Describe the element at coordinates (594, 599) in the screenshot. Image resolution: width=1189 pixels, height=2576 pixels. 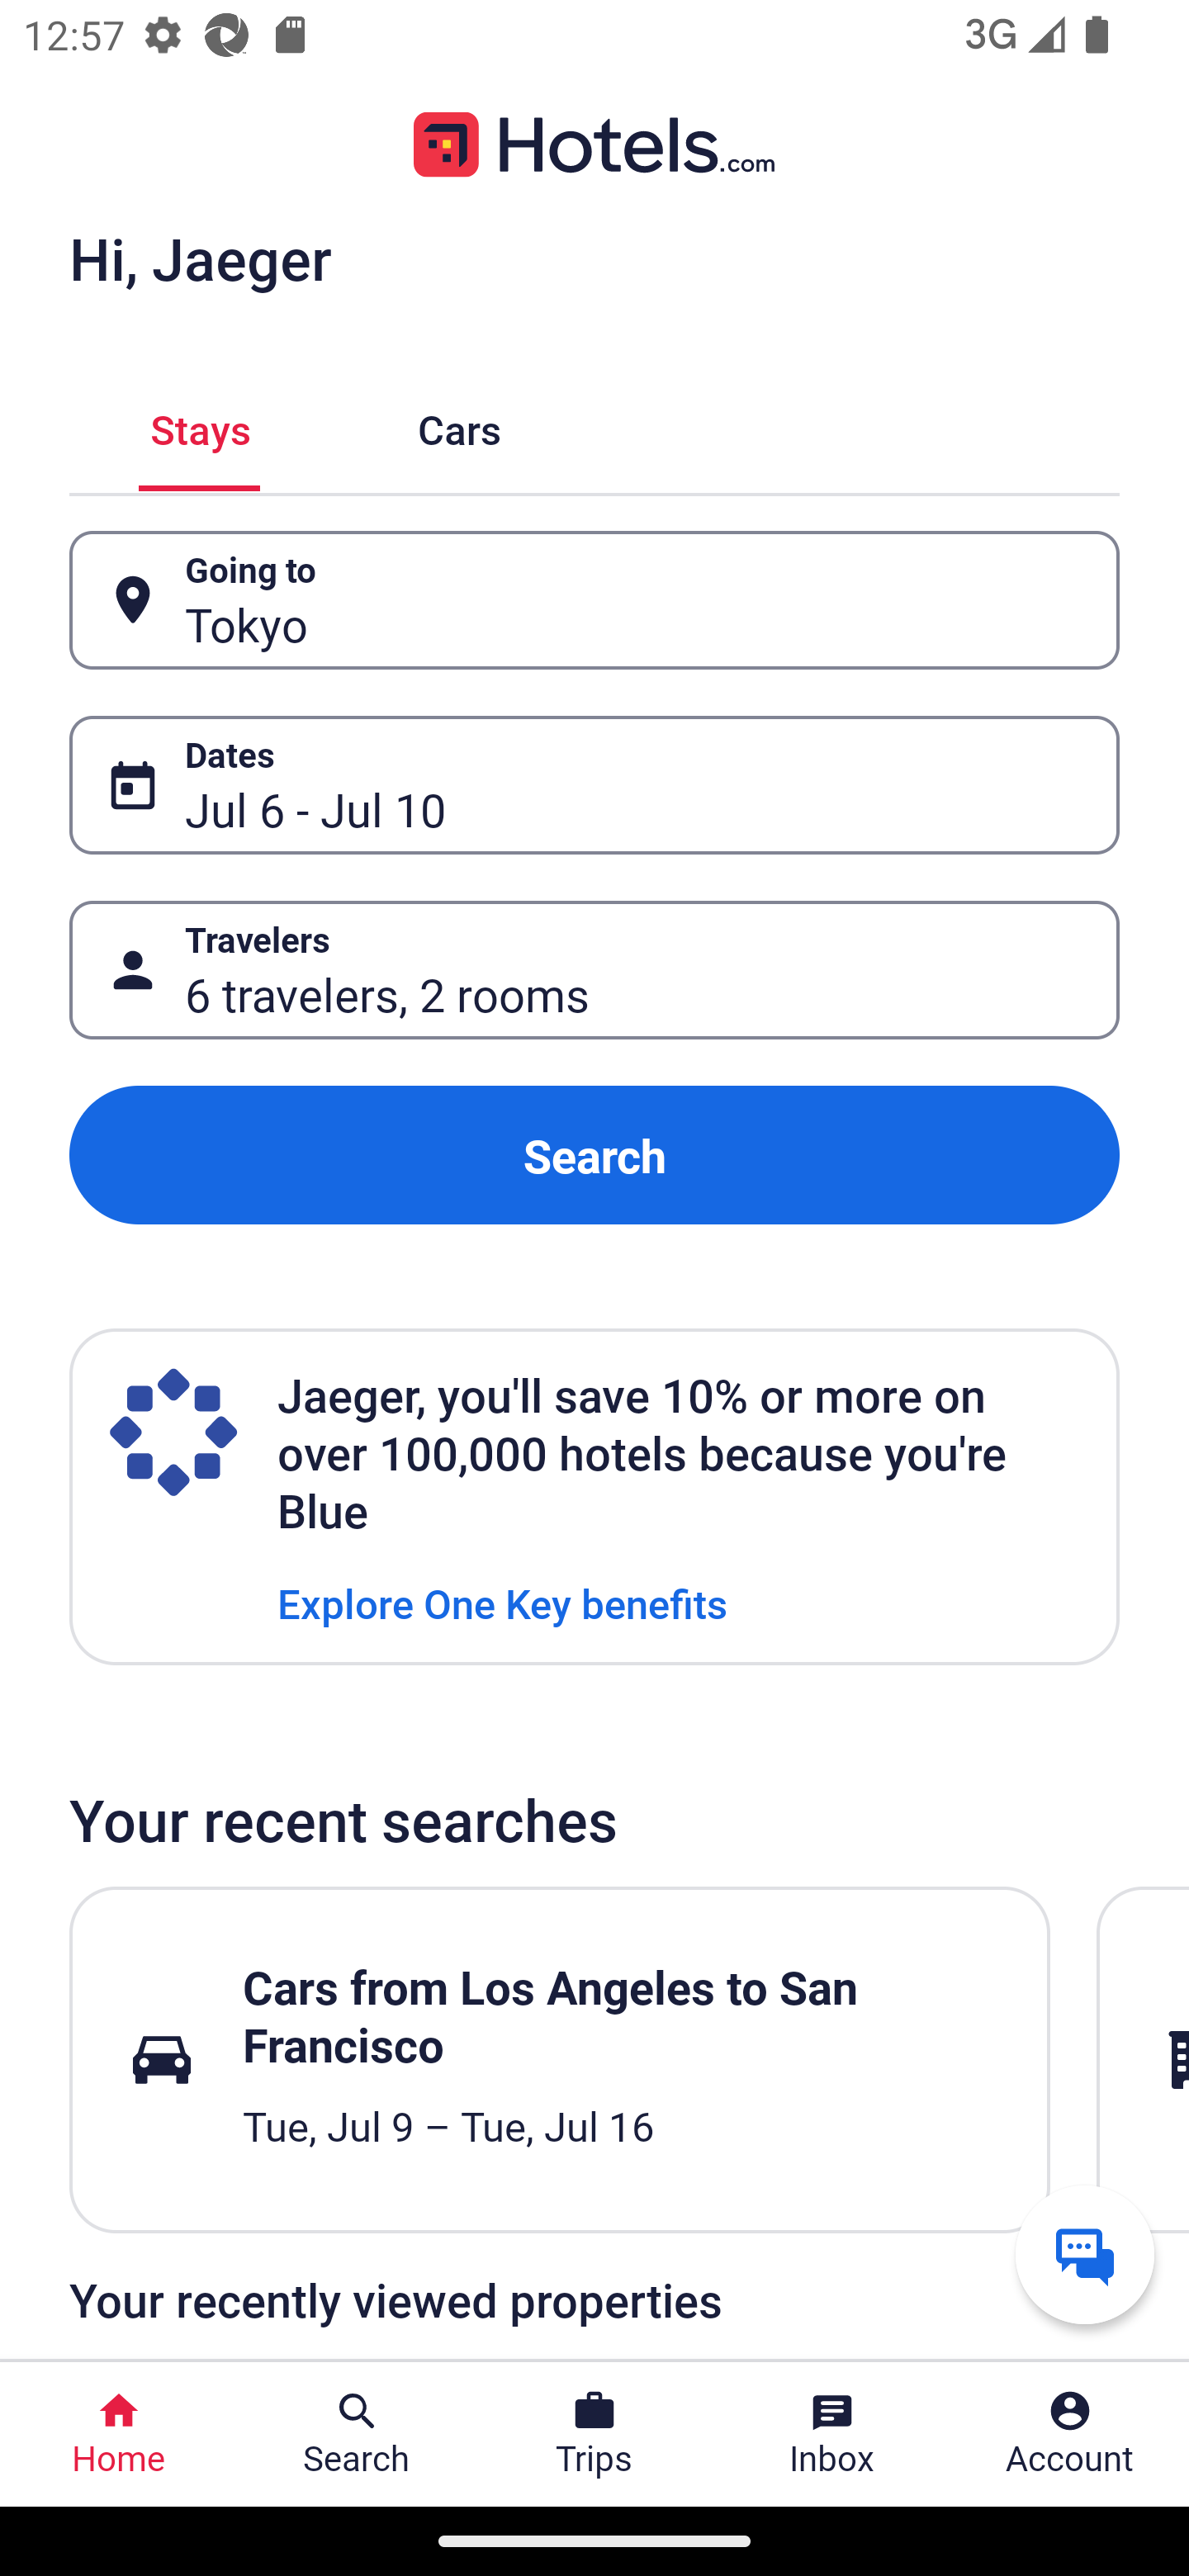
I see `Going to Button Tokyo` at that location.